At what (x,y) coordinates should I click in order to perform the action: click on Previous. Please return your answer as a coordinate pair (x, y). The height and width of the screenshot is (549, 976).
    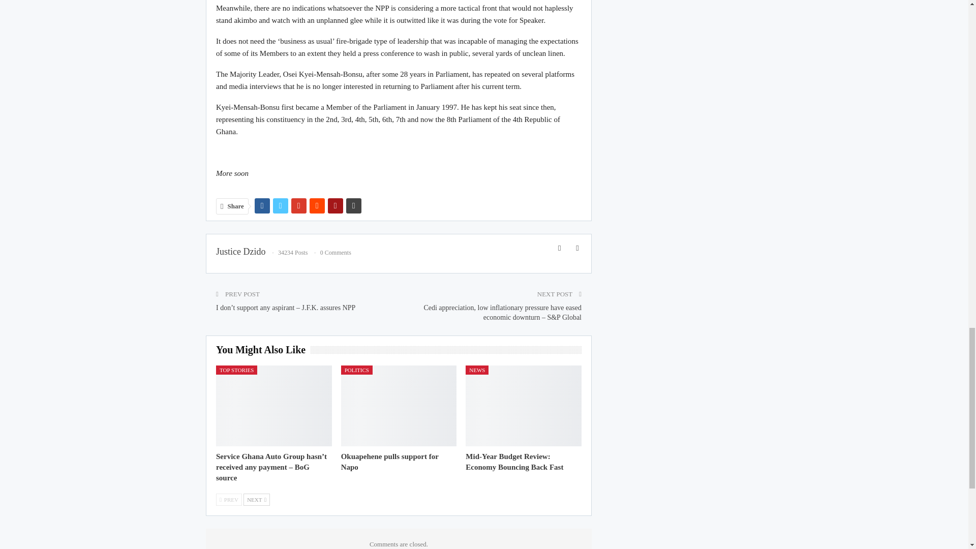
    Looking at the image, I should click on (229, 499).